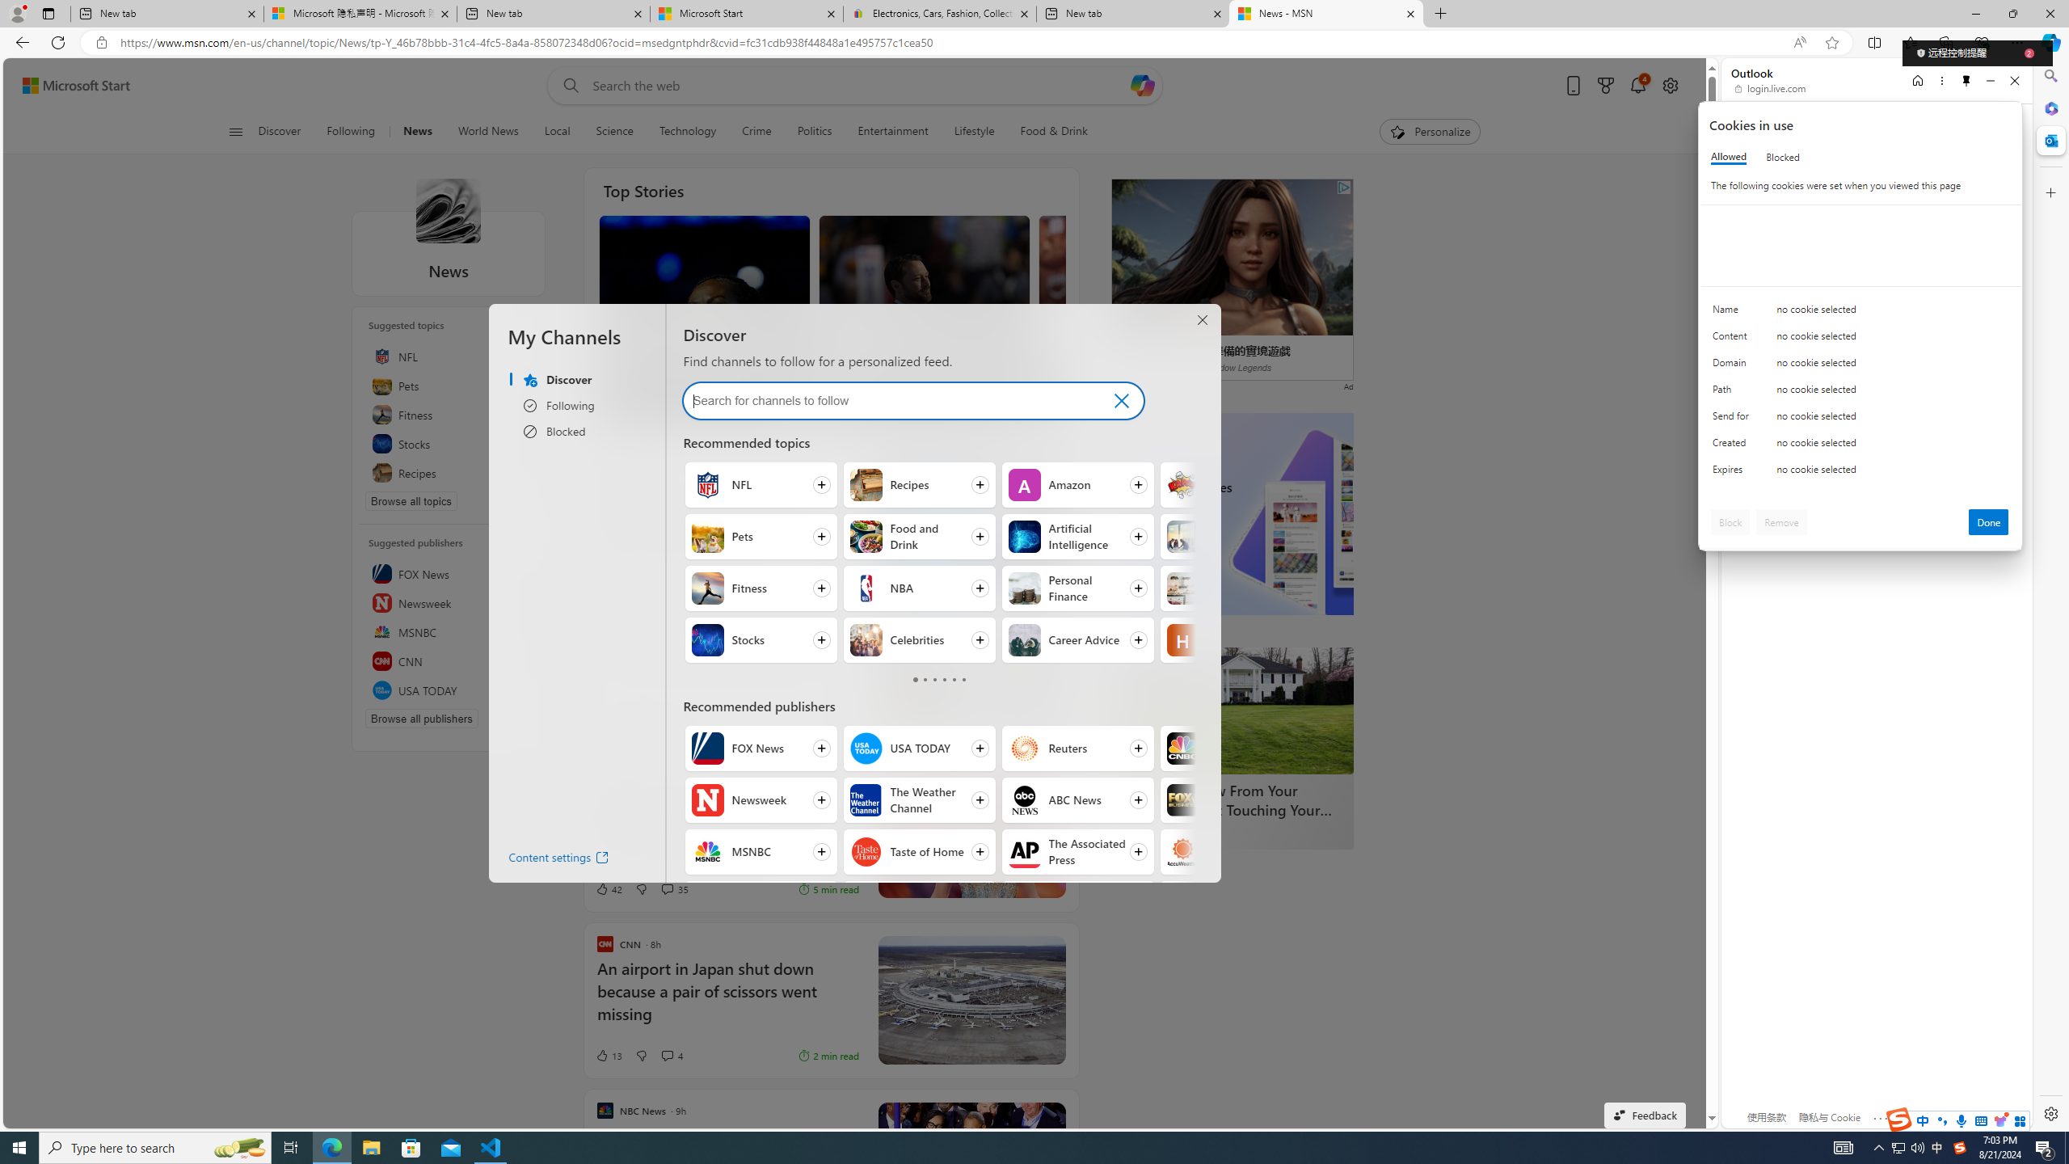 The width and height of the screenshot is (2069, 1164). What do you see at coordinates (918, 484) in the screenshot?
I see `Follow Recipes` at bounding box center [918, 484].